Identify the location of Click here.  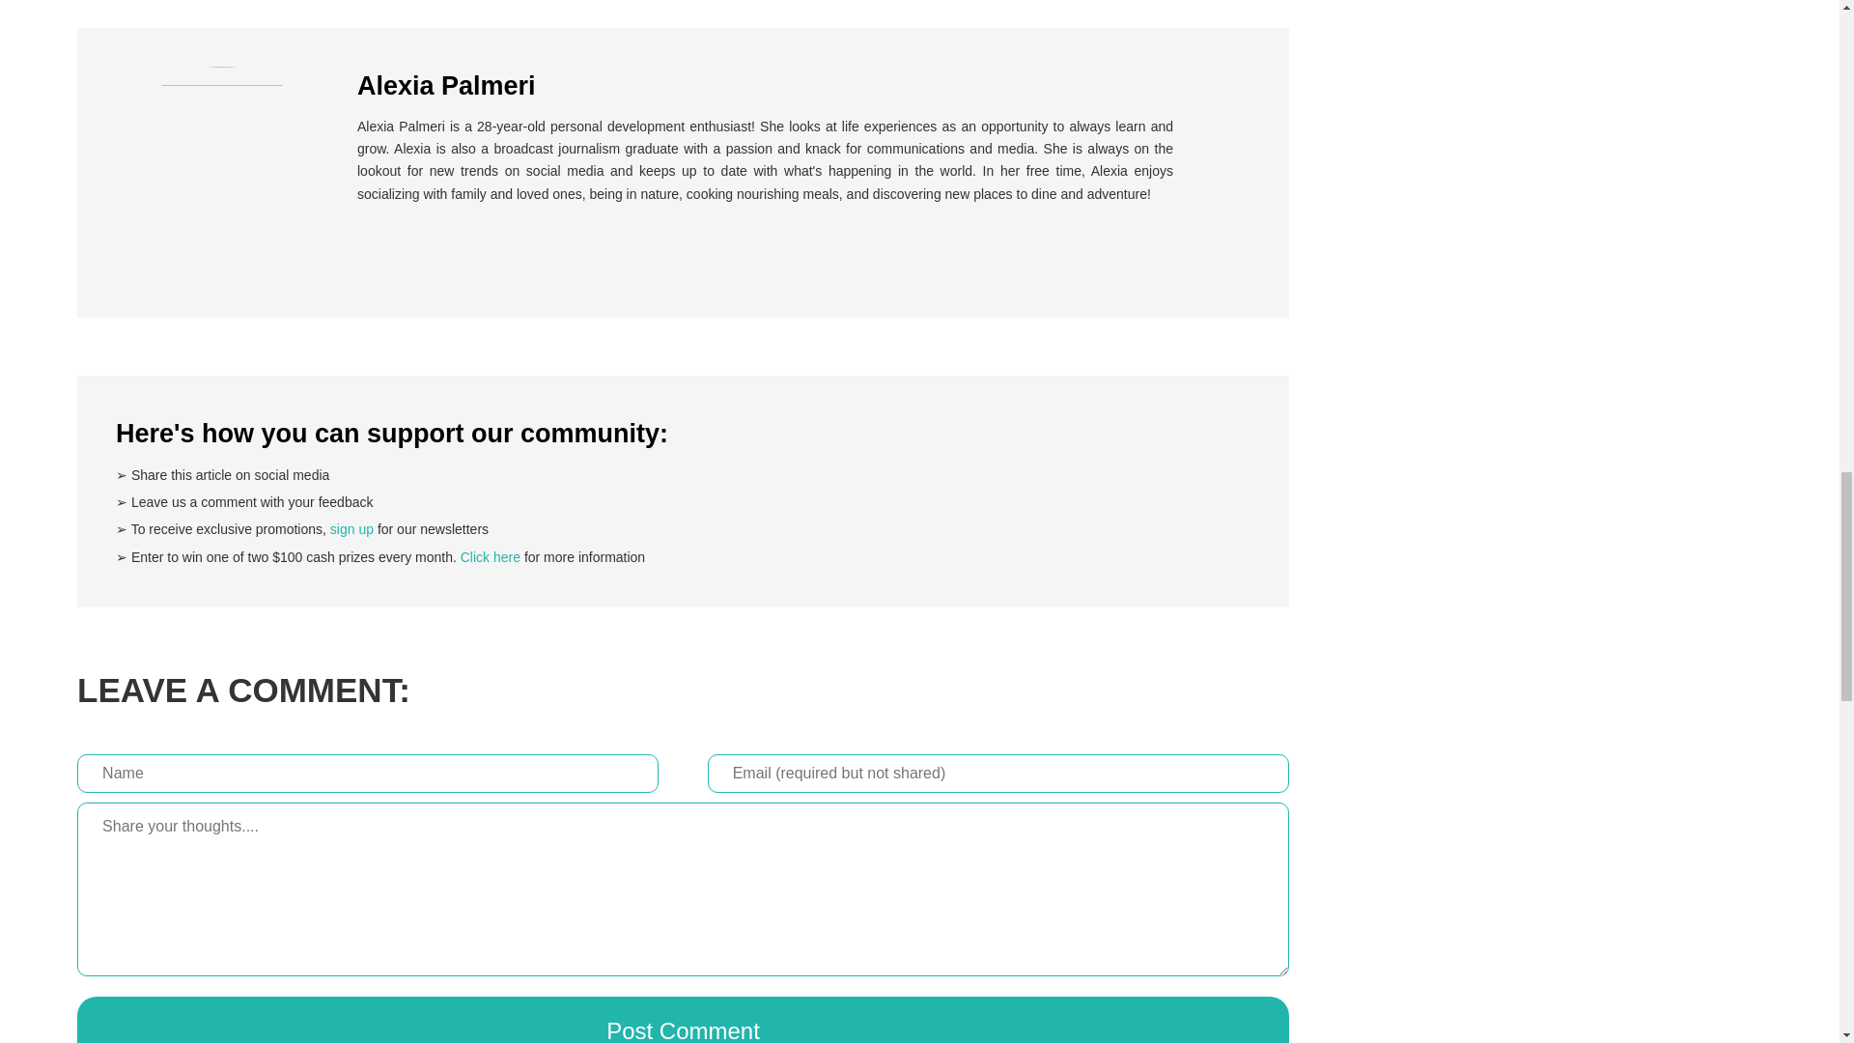
(491, 557).